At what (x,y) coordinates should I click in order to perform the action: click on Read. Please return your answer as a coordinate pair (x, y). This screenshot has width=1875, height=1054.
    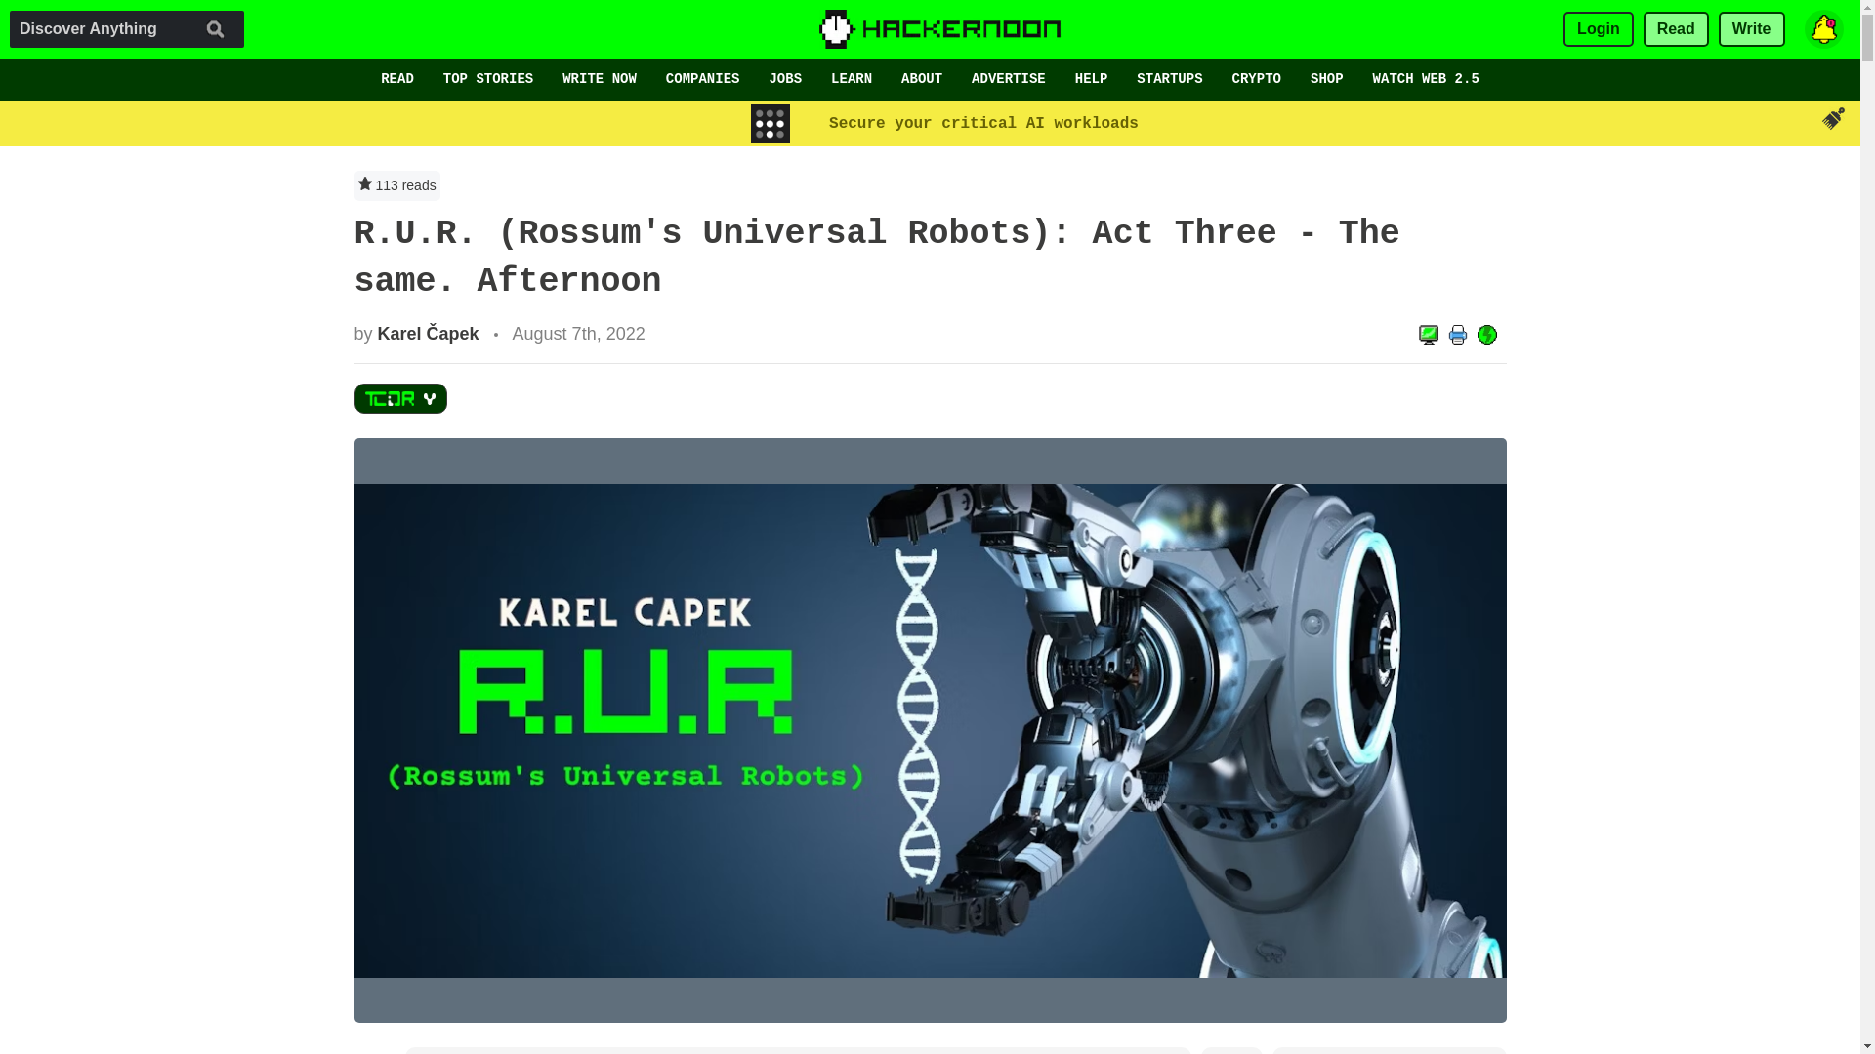
    Looking at the image, I should click on (1676, 29).